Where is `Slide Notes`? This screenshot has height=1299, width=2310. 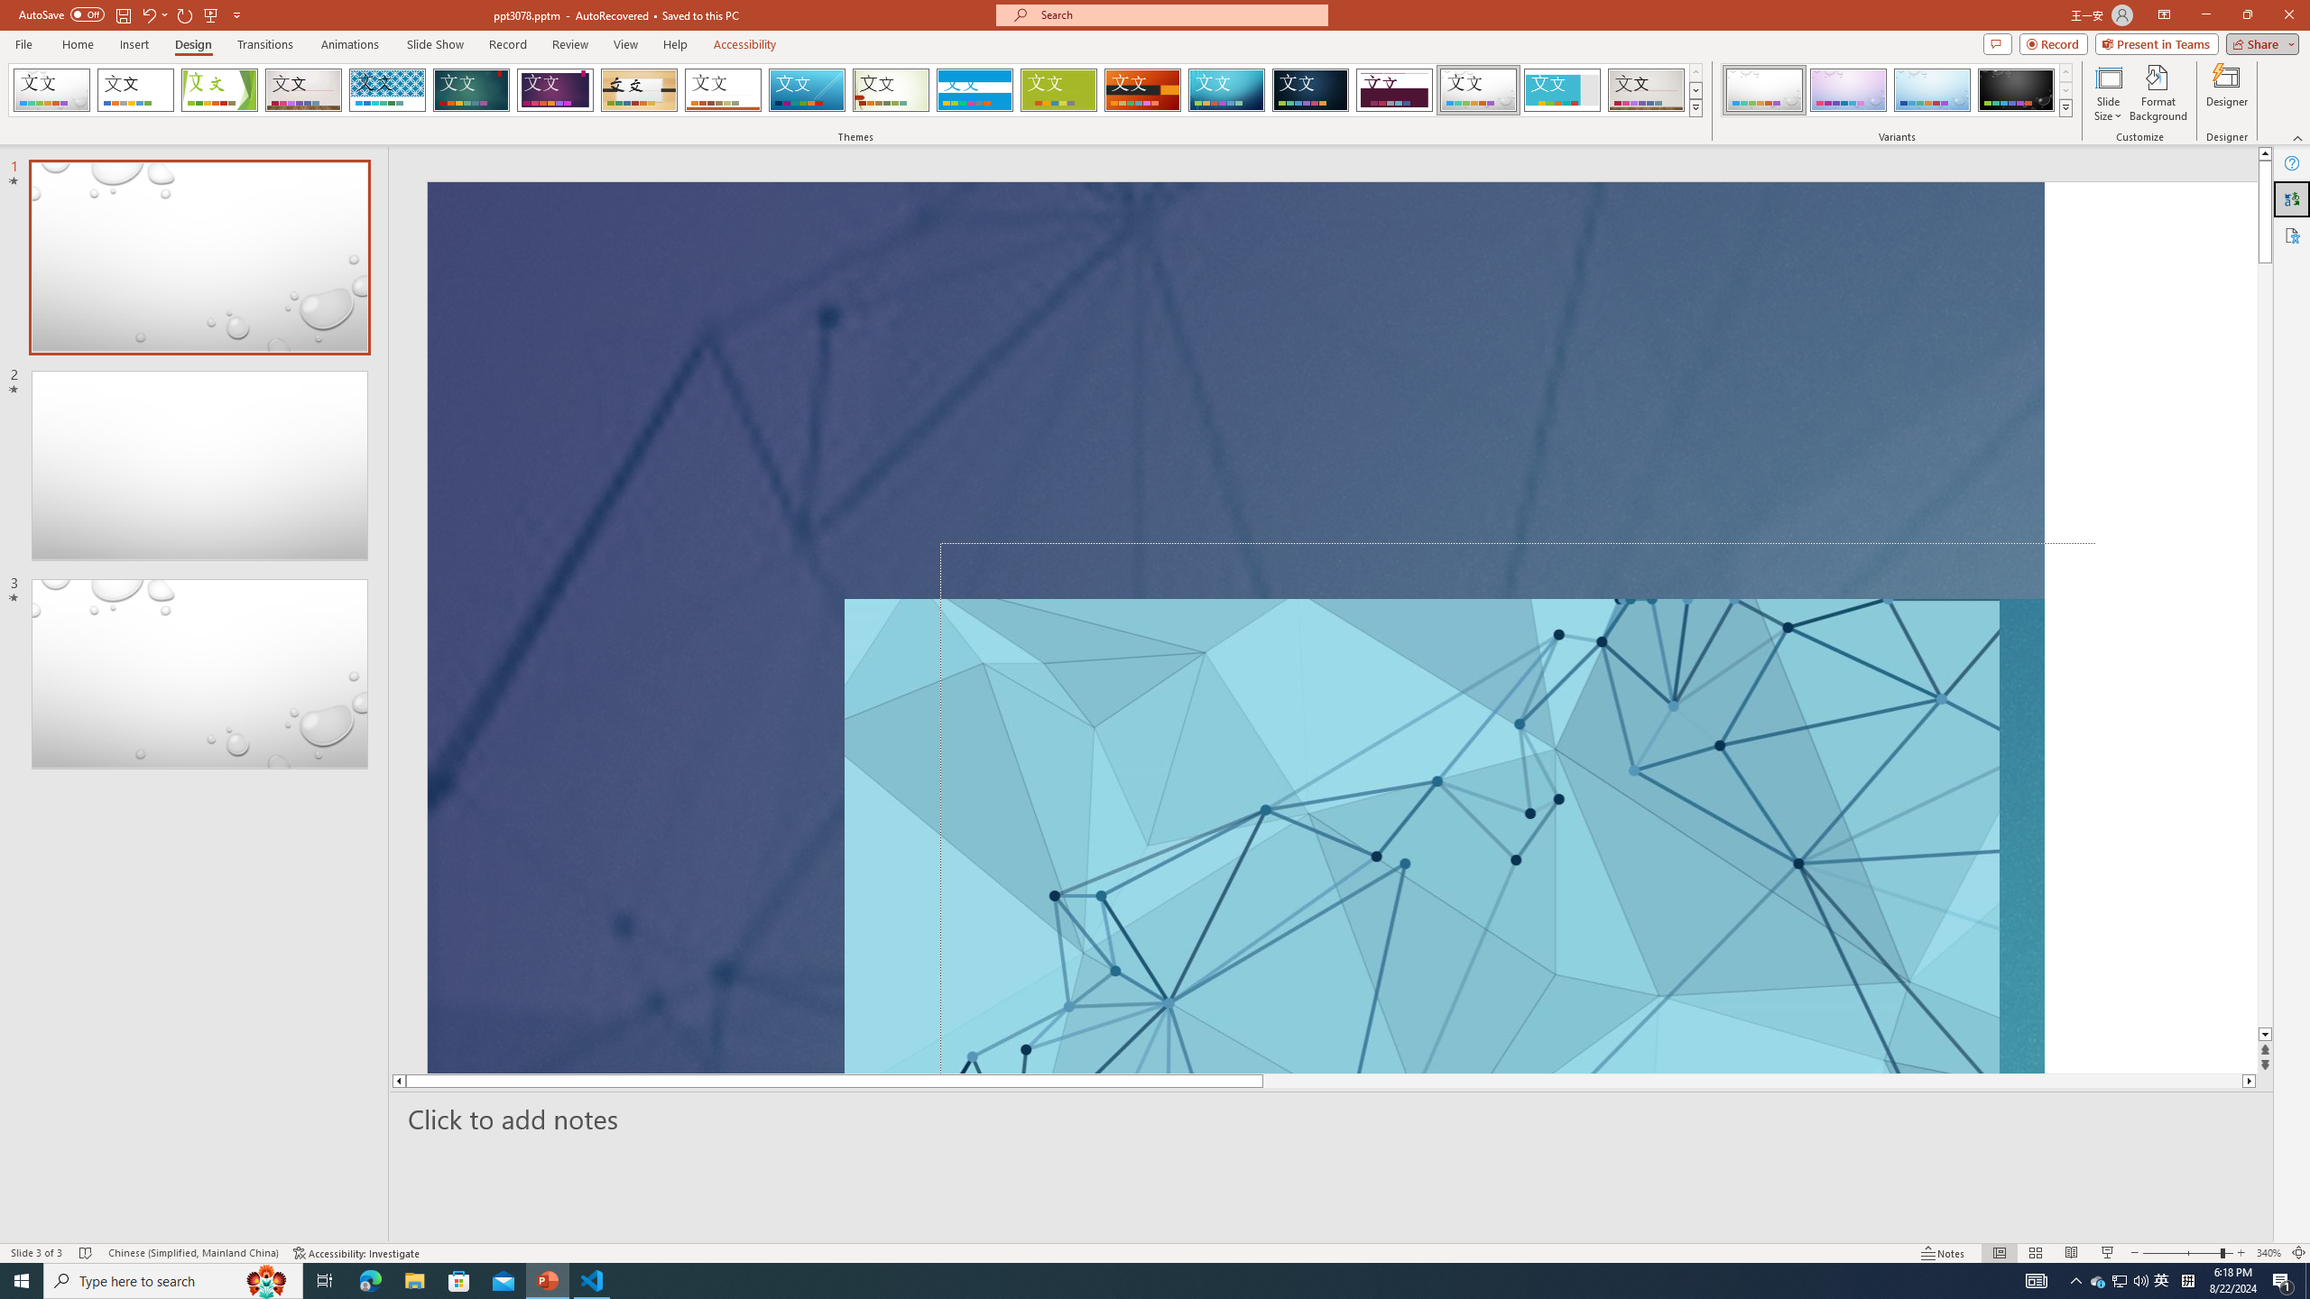
Slide Notes is located at coordinates (1333, 1119).